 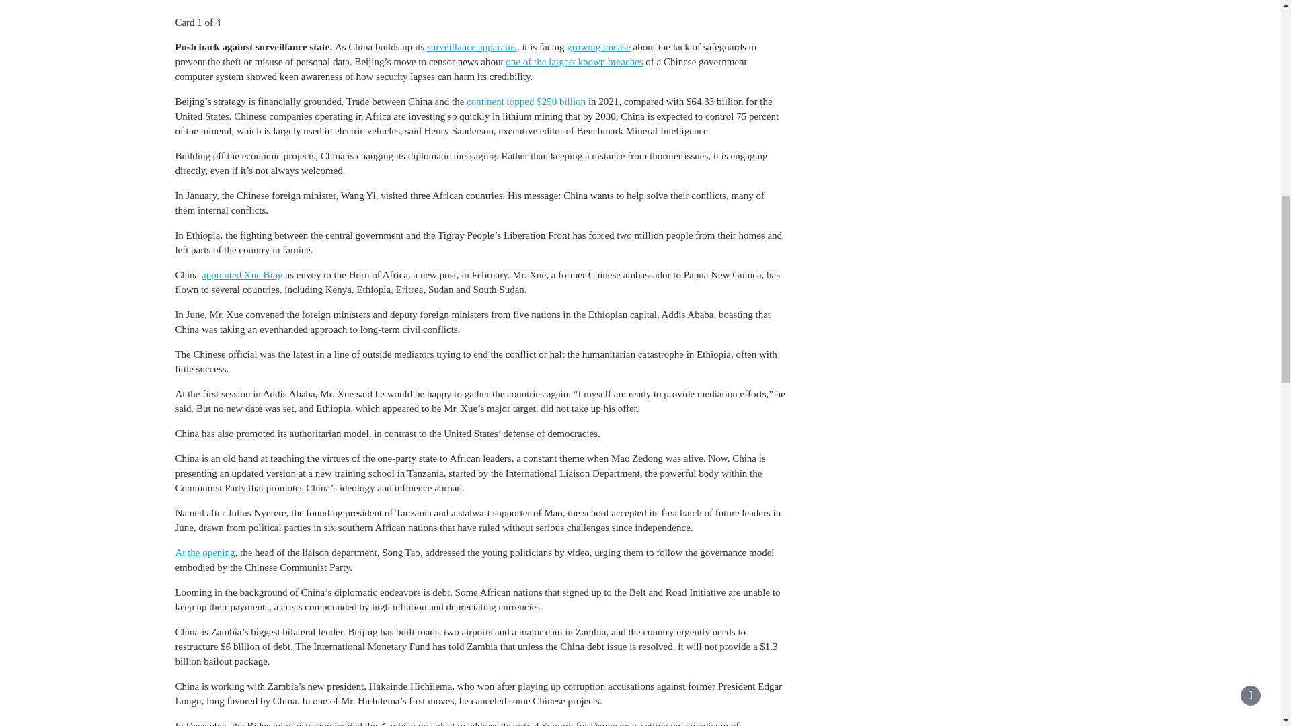 I want to click on At the opening, so click(x=204, y=553).